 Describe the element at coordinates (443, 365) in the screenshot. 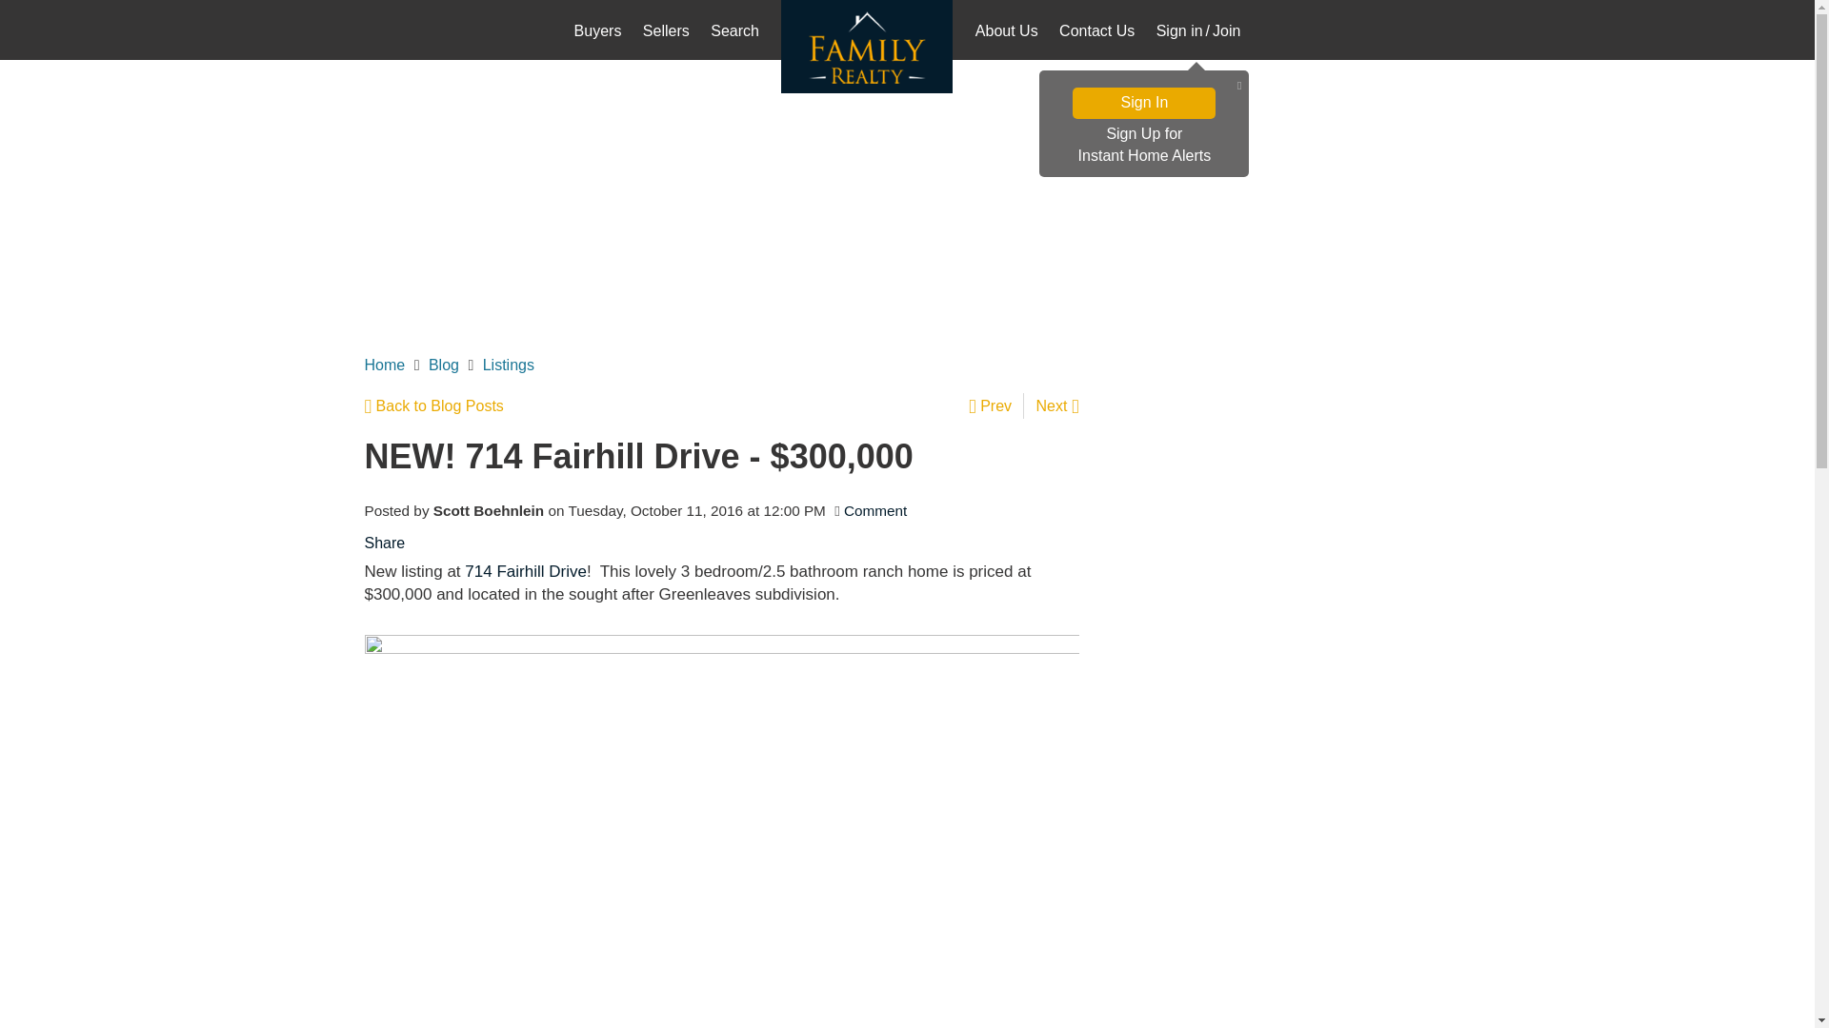

I see `Blog` at that location.